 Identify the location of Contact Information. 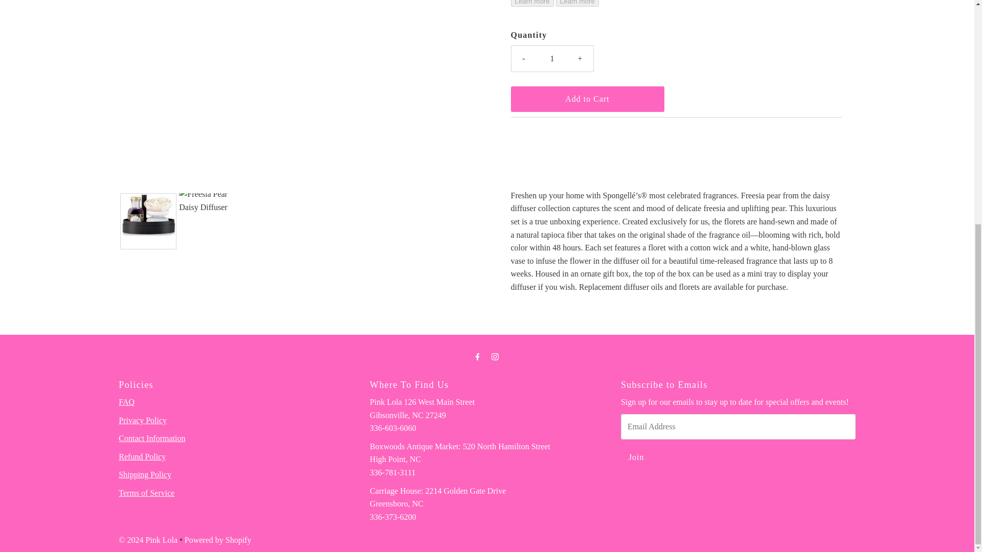
(152, 438).